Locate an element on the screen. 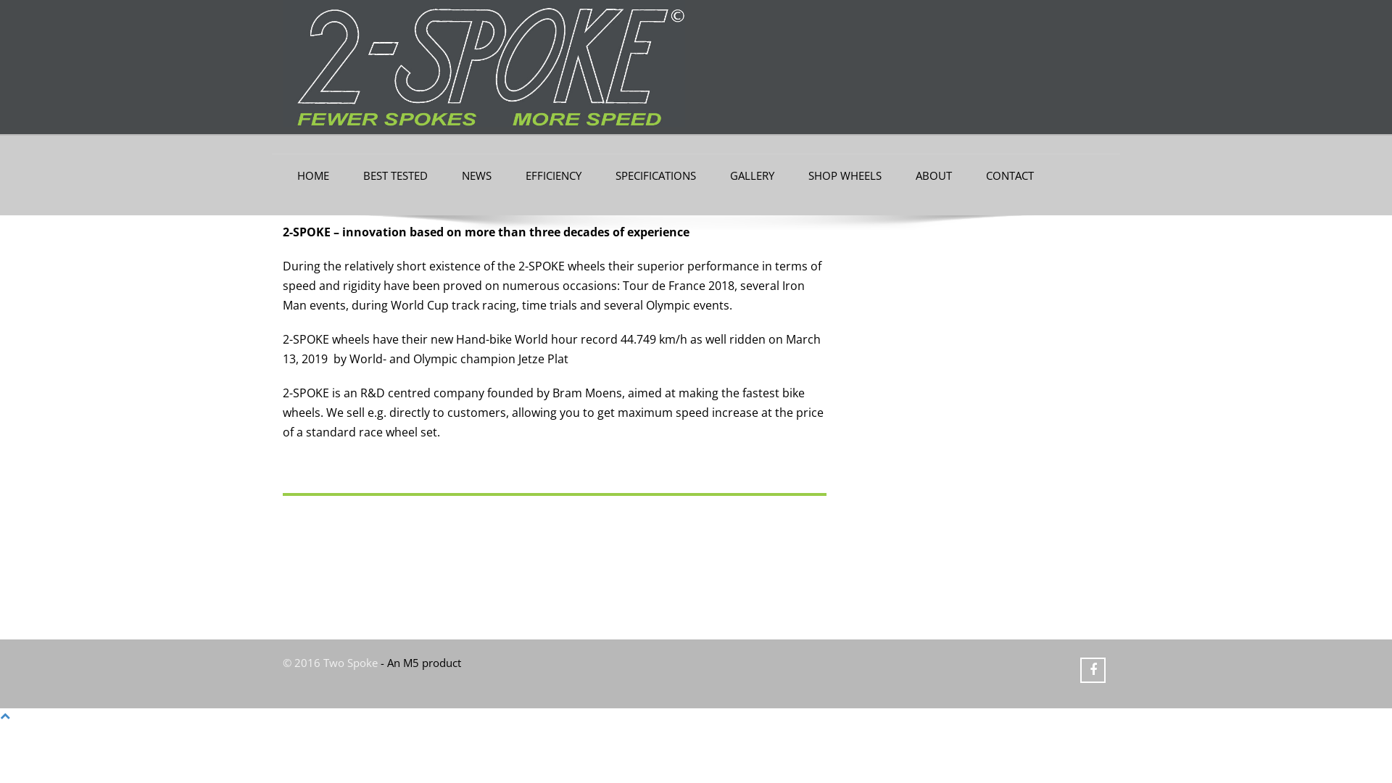 Image resolution: width=1392 pixels, height=783 pixels. Two Spoke is located at coordinates (484, 64).